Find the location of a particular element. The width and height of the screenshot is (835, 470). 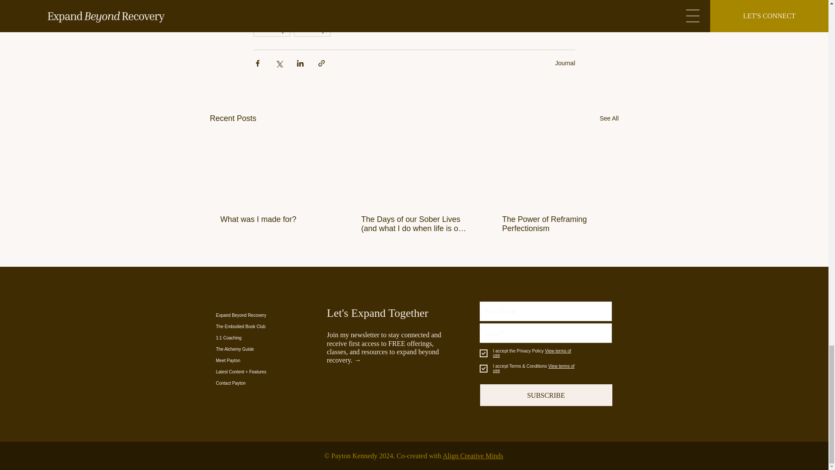

Contact Payton is located at coordinates (284, 383).